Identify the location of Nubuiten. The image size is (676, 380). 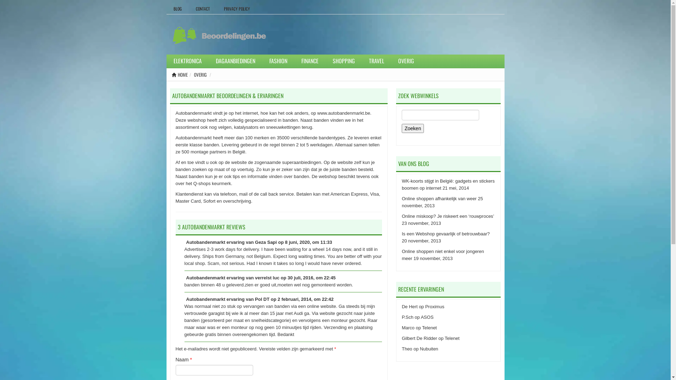
(429, 349).